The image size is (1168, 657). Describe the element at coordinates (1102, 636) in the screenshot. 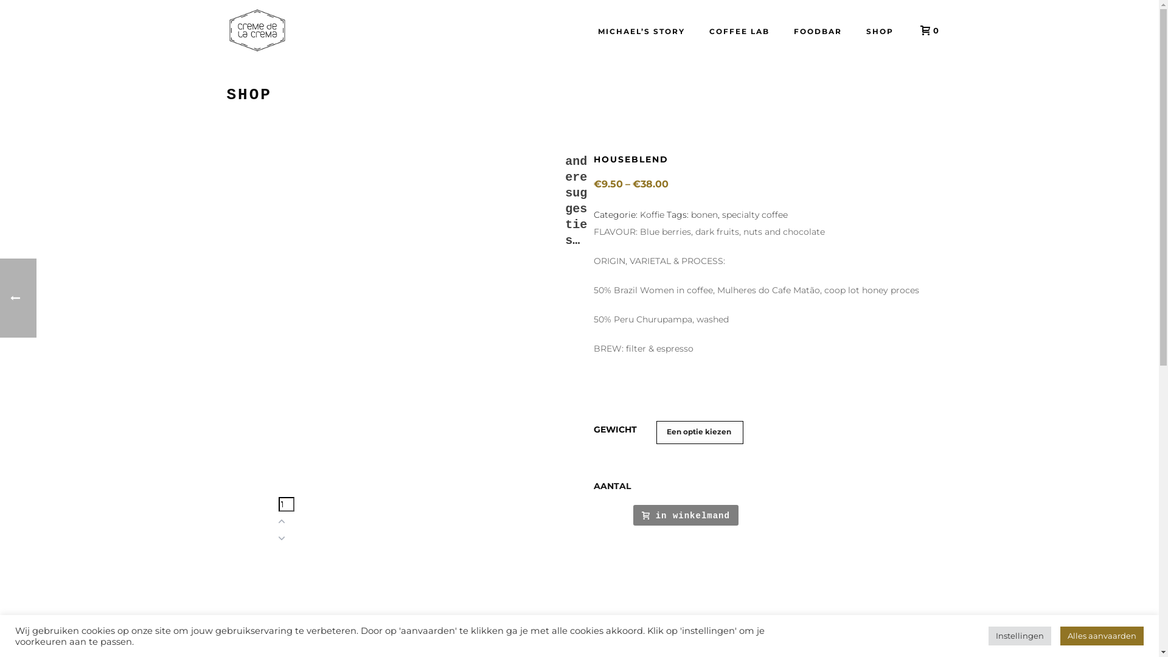

I see `Alles aanvaarden` at that location.